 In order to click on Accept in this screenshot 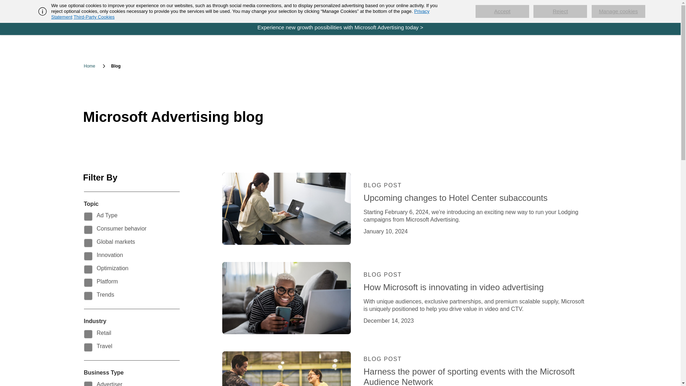, I will do `click(502, 11)`.